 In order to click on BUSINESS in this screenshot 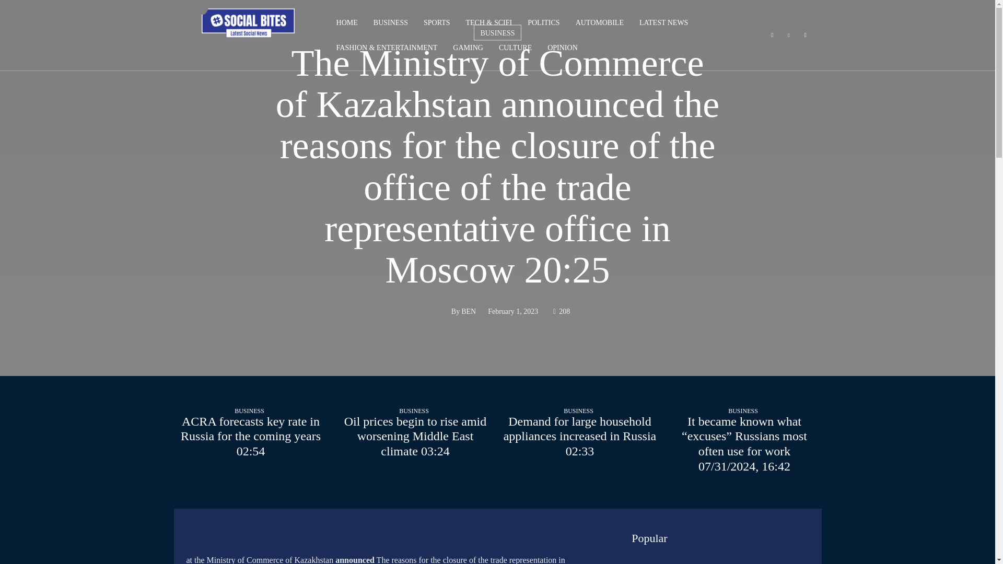, I will do `click(391, 23)`.